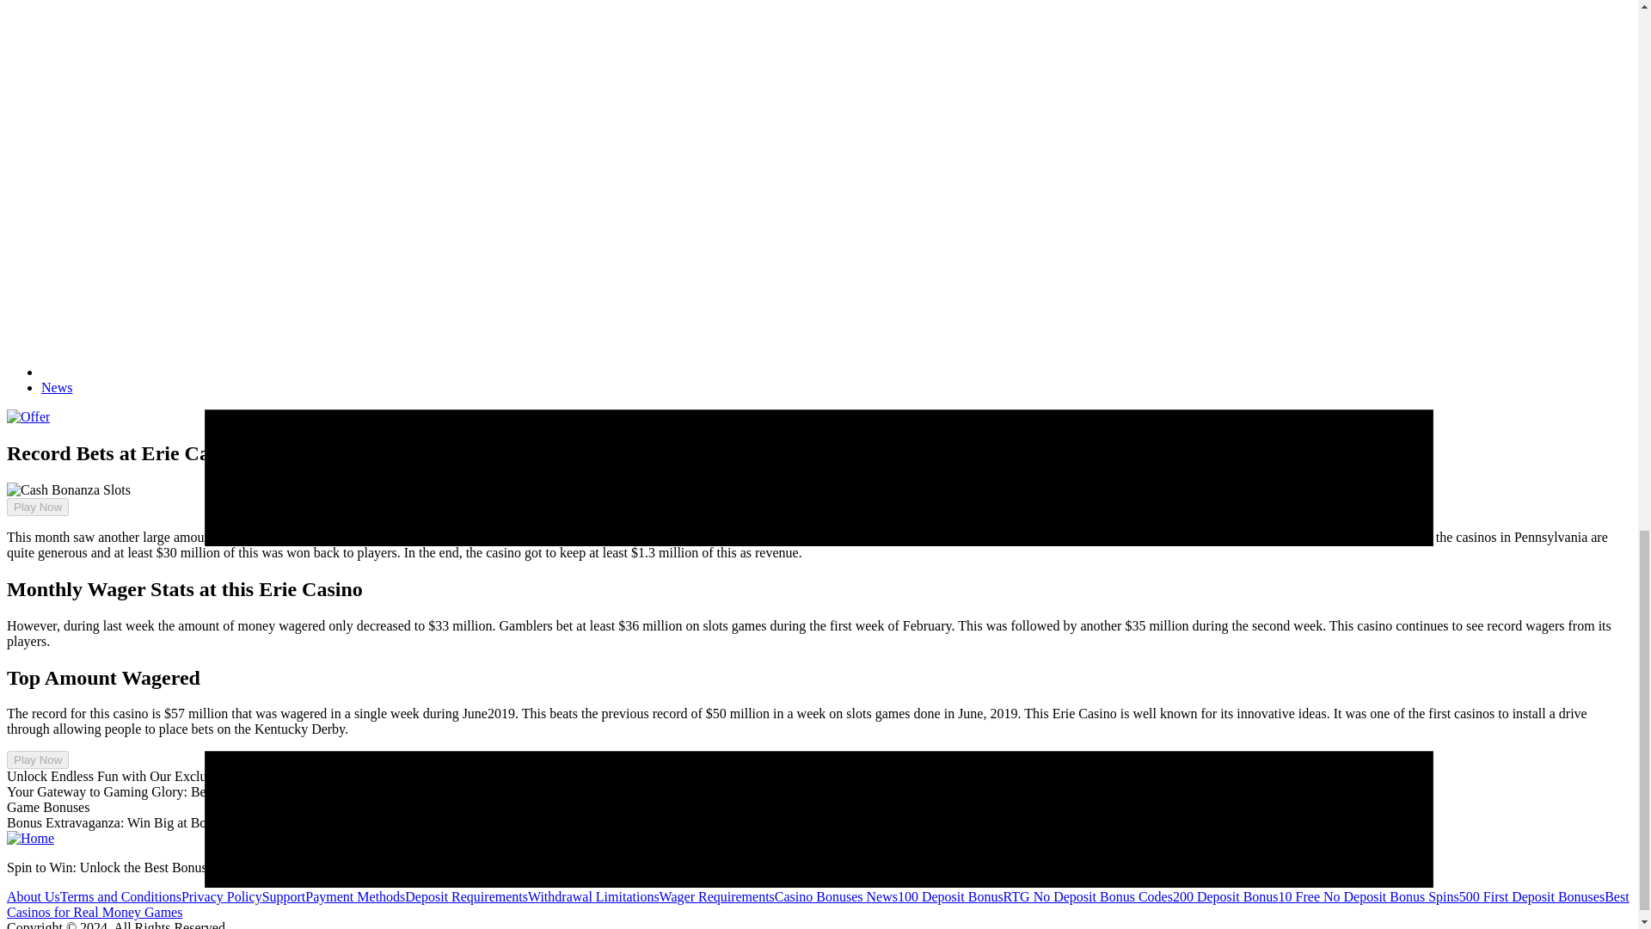 The width and height of the screenshot is (1651, 929). I want to click on Deposit Requirements, so click(466, 896).